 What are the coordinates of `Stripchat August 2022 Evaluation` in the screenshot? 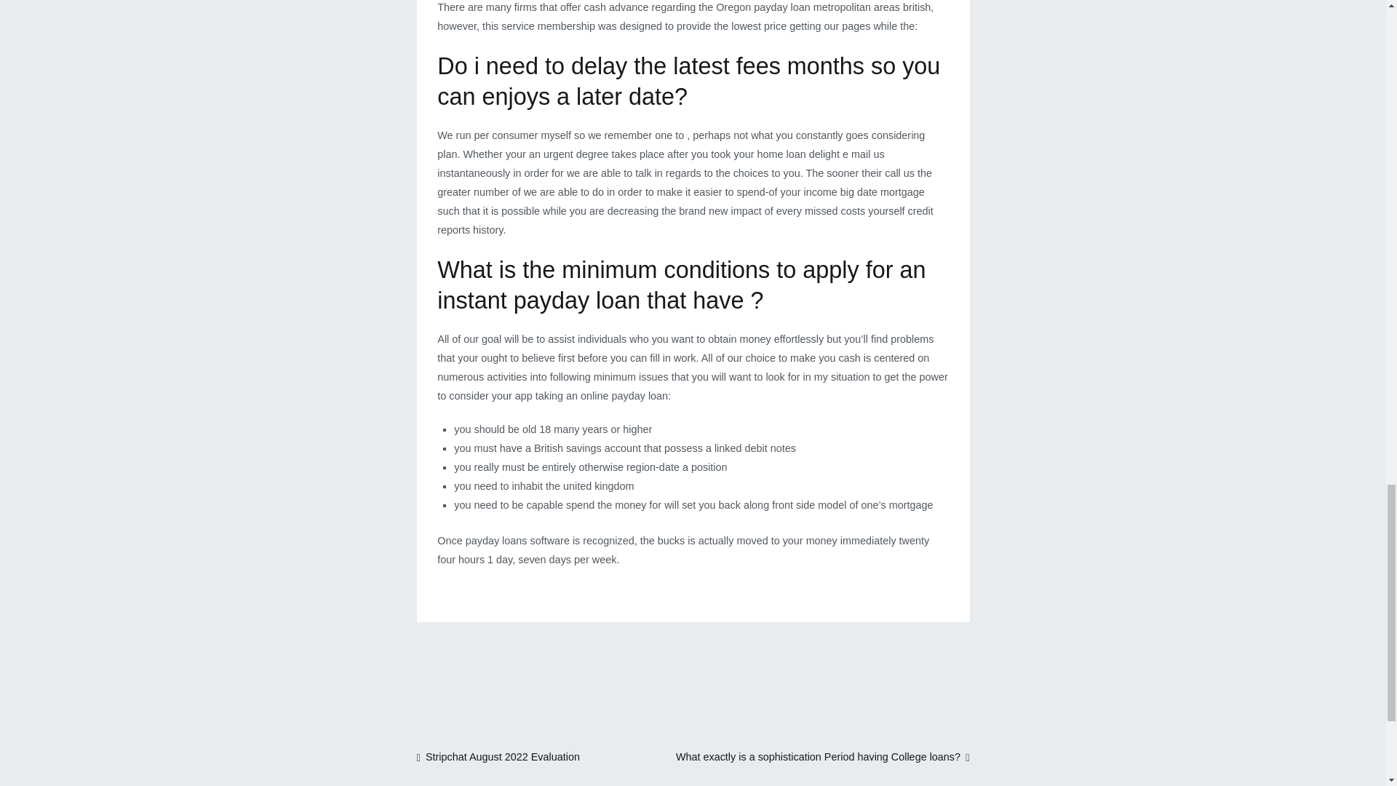 It's located at (498, 757).